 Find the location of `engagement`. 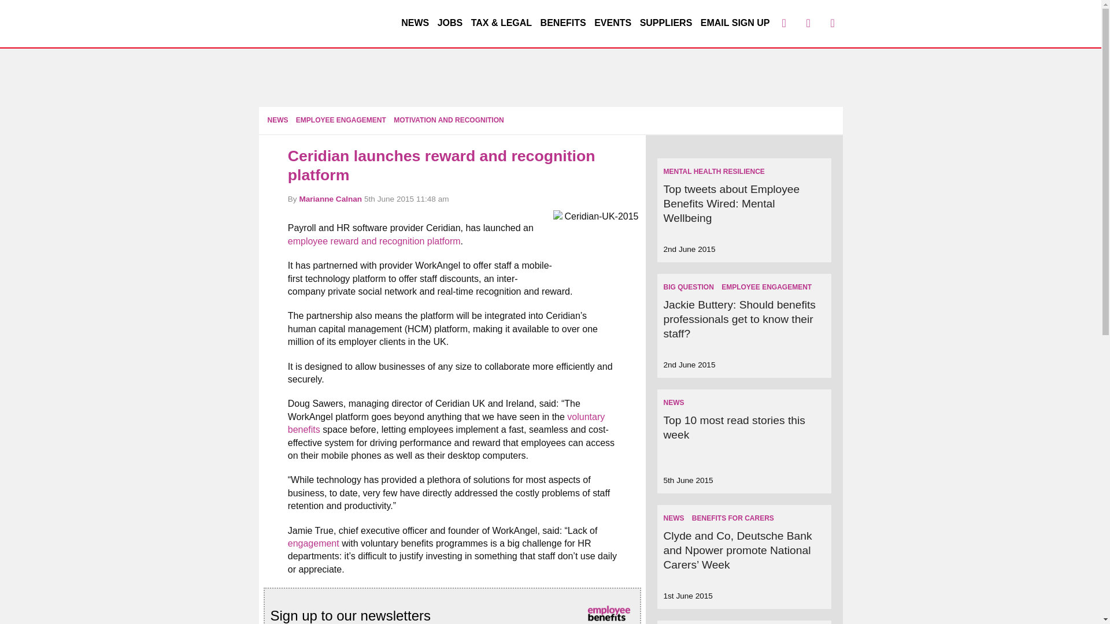

engagement is located at coordinates (313, 543).